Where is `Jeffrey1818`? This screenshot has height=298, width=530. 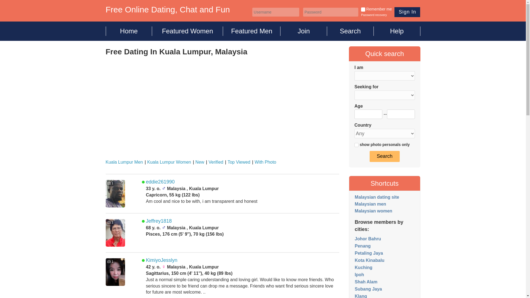
Jeffrey1818 is located at coordinates (159, 221).